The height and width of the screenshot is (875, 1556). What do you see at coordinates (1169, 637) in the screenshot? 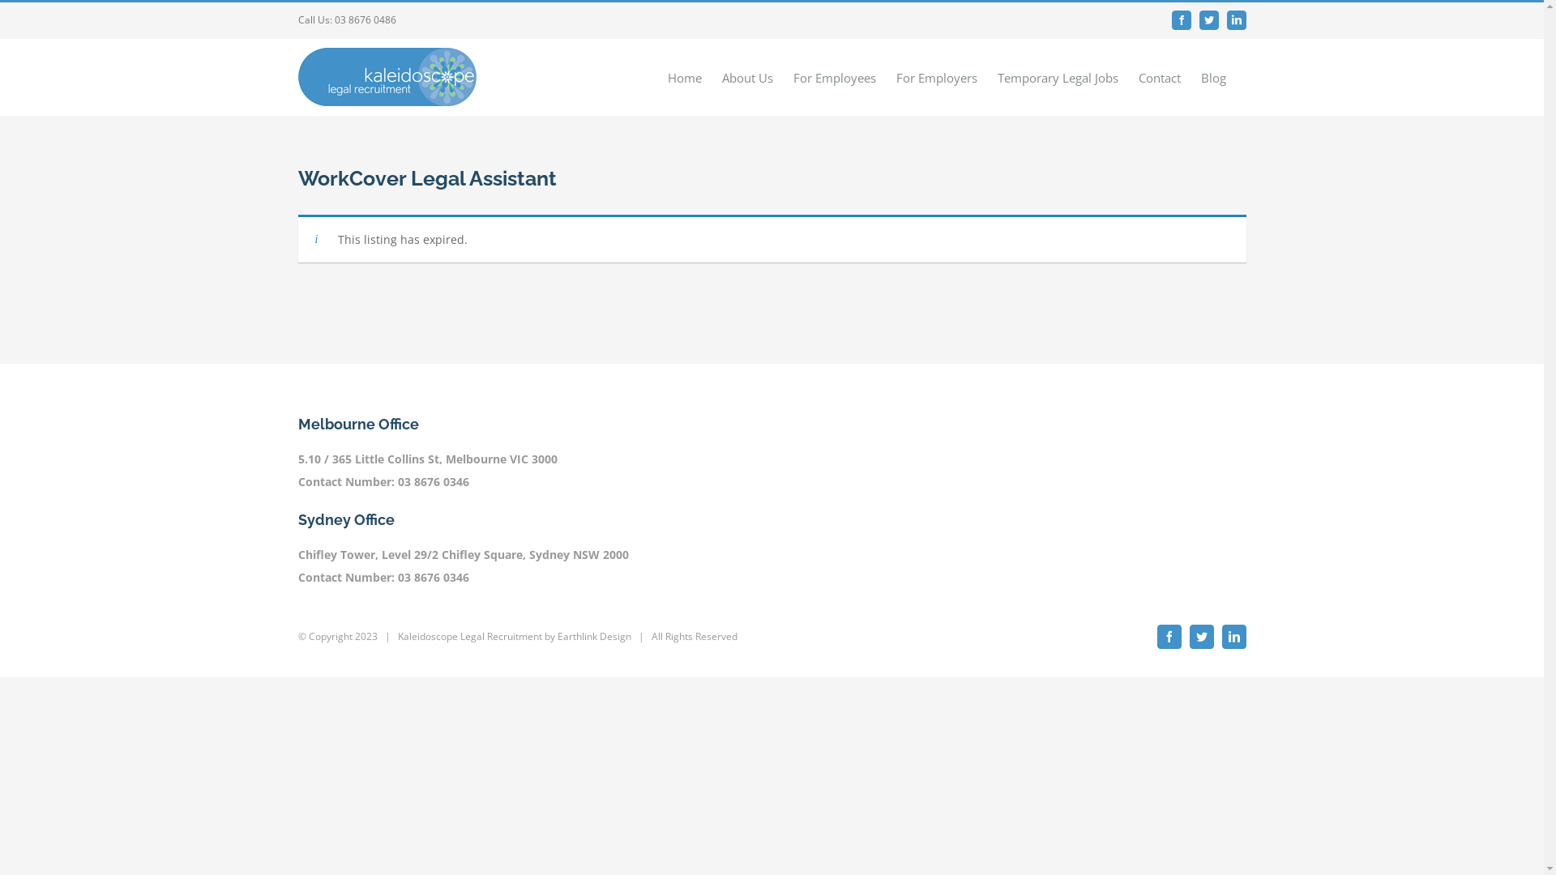
I see `Facebook` at bounding box center [1169, 637].